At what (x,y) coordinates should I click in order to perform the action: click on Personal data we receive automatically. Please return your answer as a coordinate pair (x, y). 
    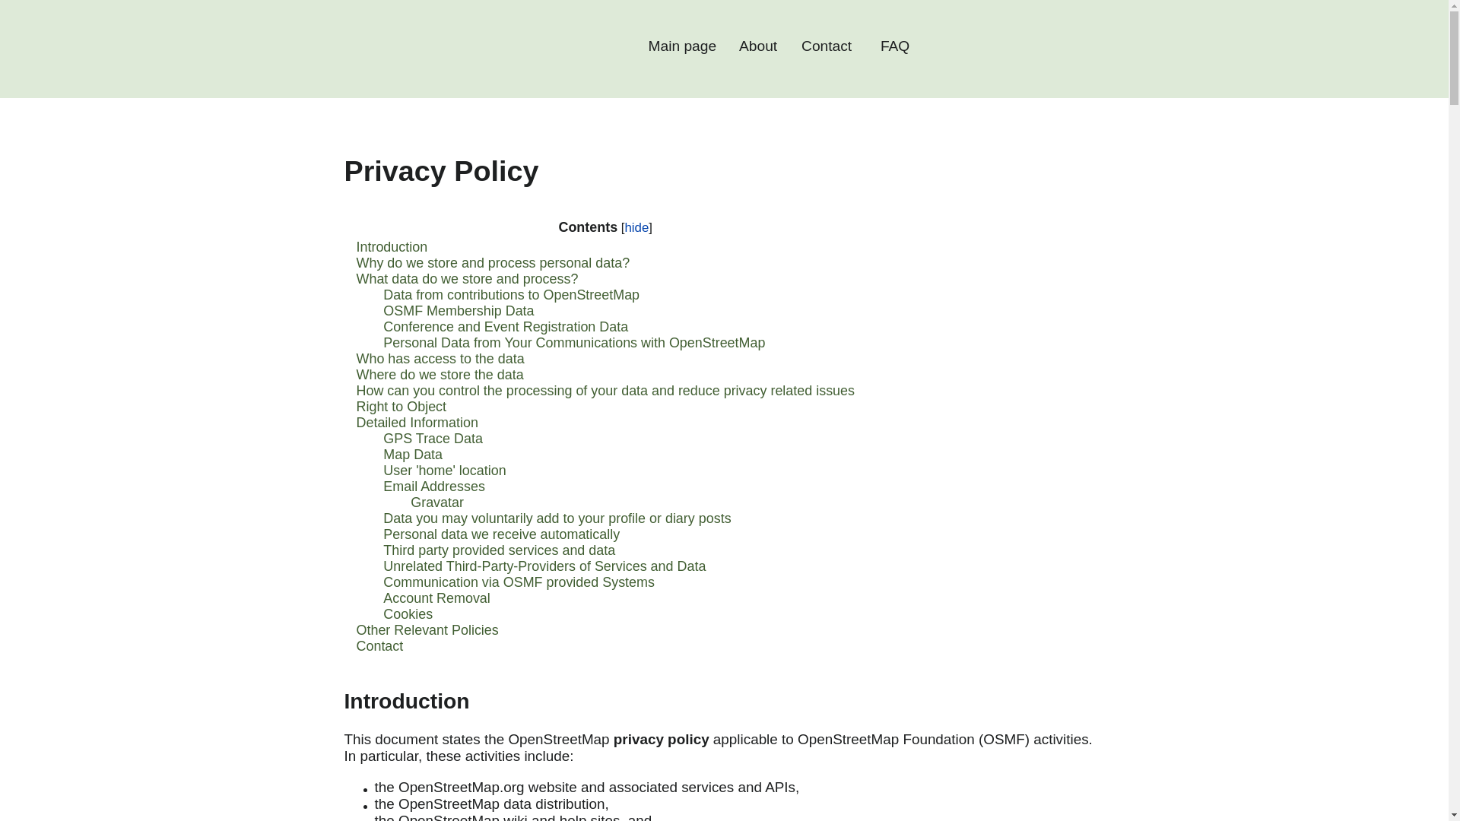
    Looking at the image, I should click on (500, 534).